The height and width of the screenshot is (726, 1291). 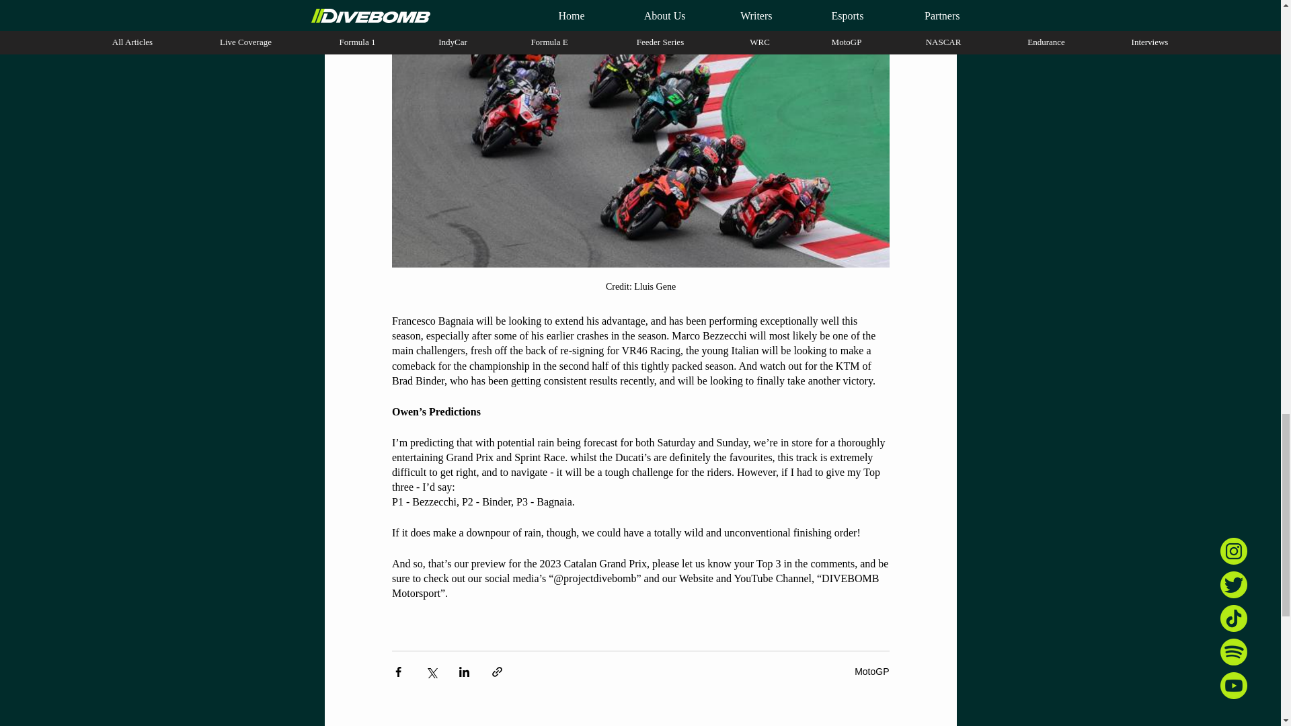 What do you see at coordinates (871, 671) in the screenshot?
I see `MotoGP` at bounding box center [871, 671].